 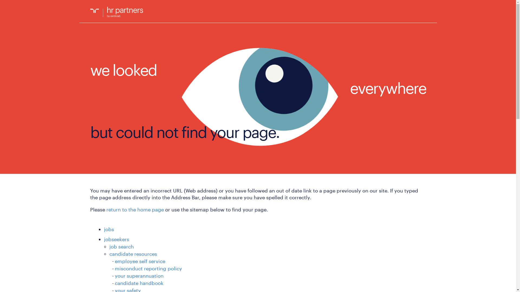 What do you see at coordinates (133, 254) in the screenshot?
I see `candidate resources` at bounding box center [133, 254].